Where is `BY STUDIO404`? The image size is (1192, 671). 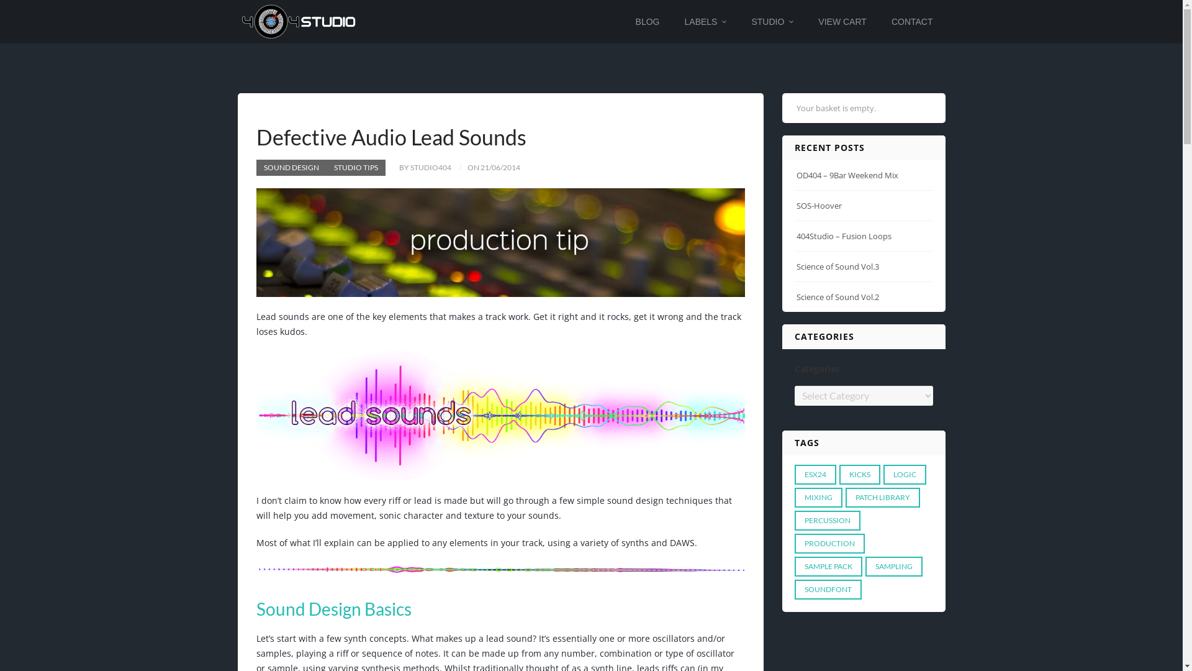 BY STUDIO404 is located at coordinates (418, 168).